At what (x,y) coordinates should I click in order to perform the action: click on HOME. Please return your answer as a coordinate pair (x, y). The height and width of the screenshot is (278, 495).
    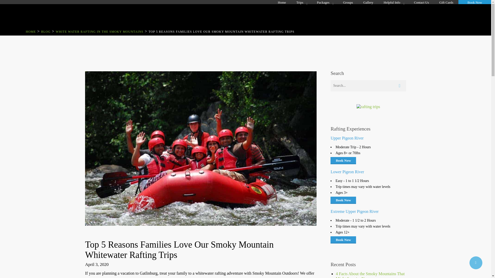
    Looking at the image, I should click on (30, 31).